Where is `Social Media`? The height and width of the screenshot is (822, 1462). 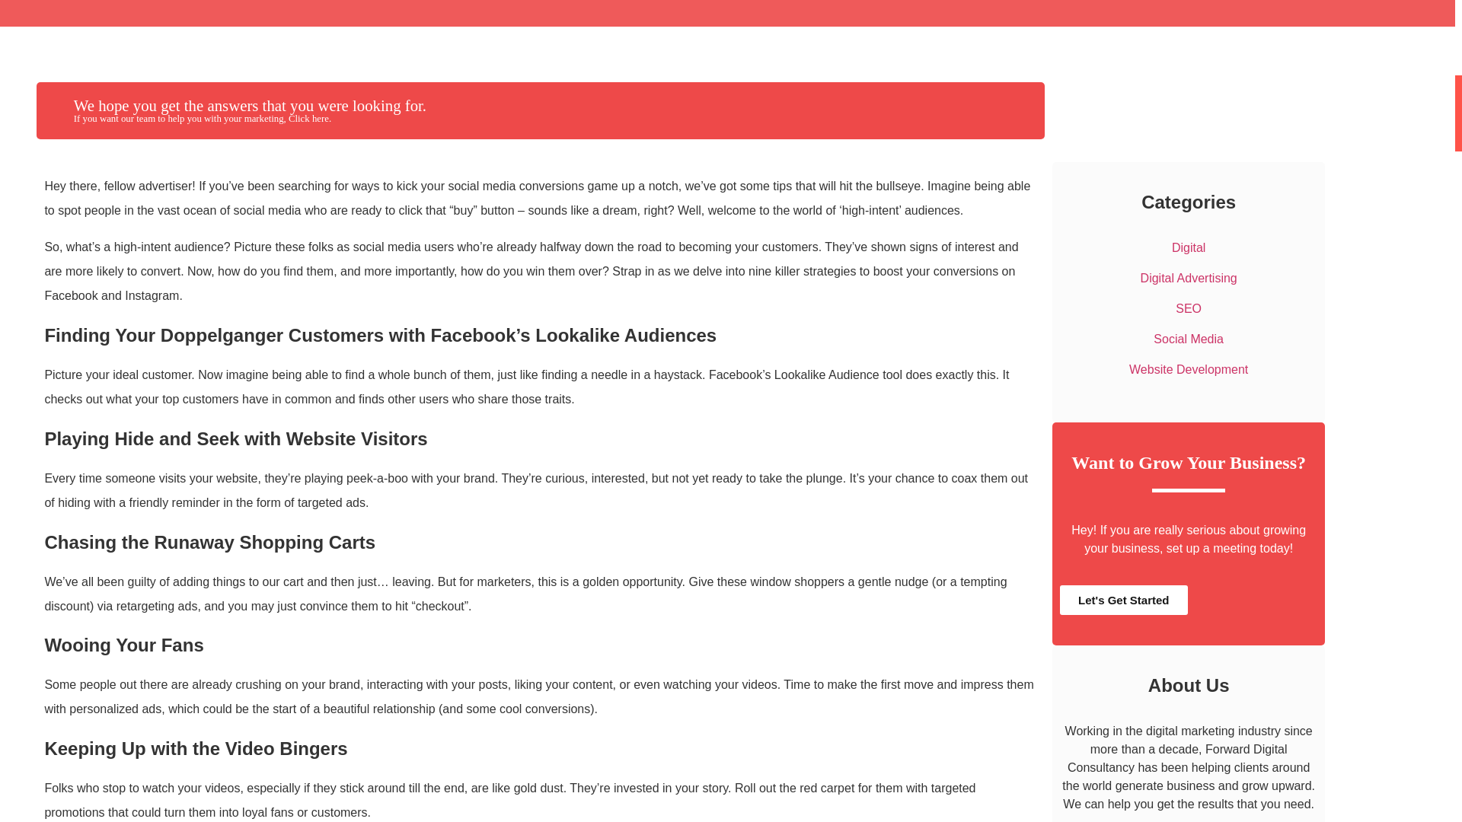
Social Media is located at coordinates (1188, 339).